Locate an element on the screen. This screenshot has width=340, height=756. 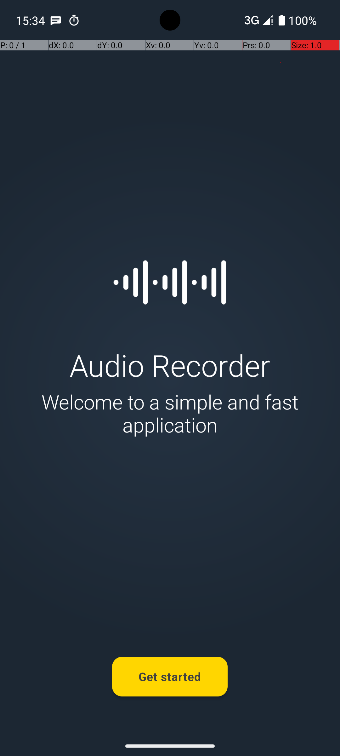
Clock notification:  is located at coordinates (74, 20).